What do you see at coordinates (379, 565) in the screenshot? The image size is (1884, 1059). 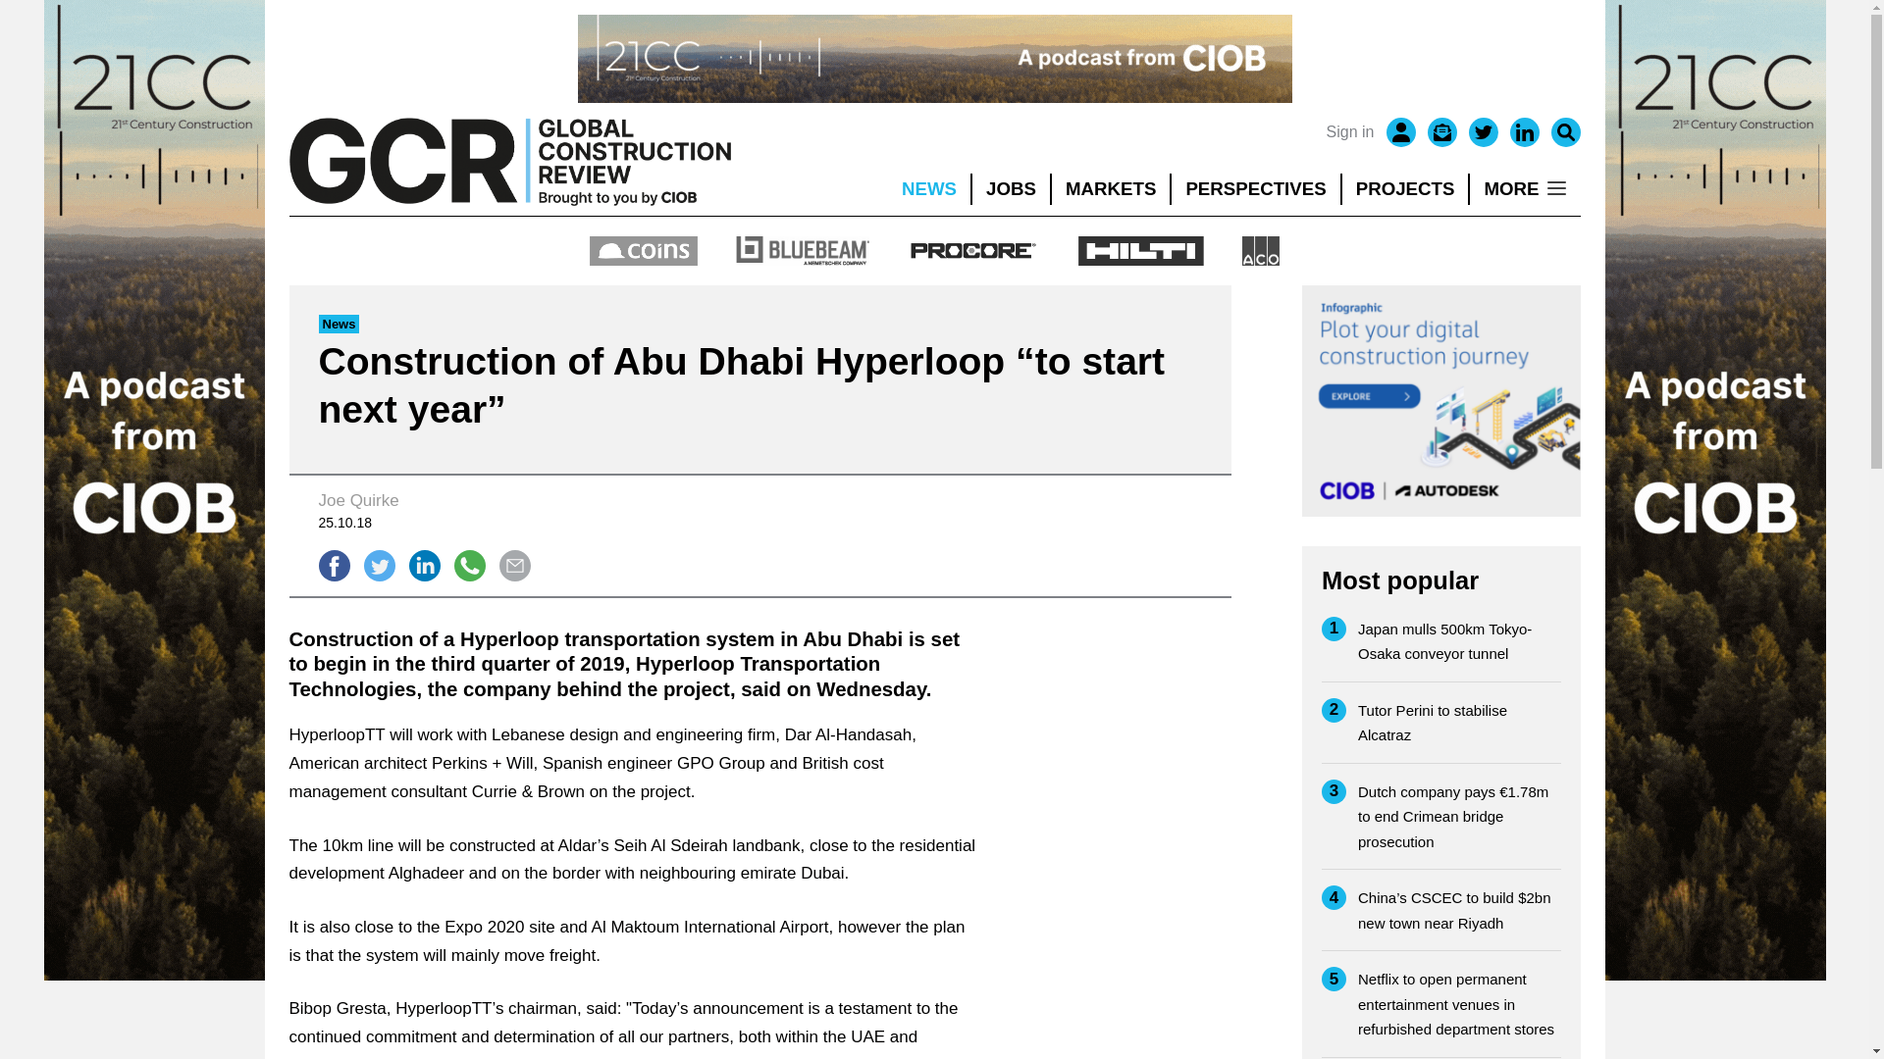 I see `Tweet` at bounding box center [379, 565].